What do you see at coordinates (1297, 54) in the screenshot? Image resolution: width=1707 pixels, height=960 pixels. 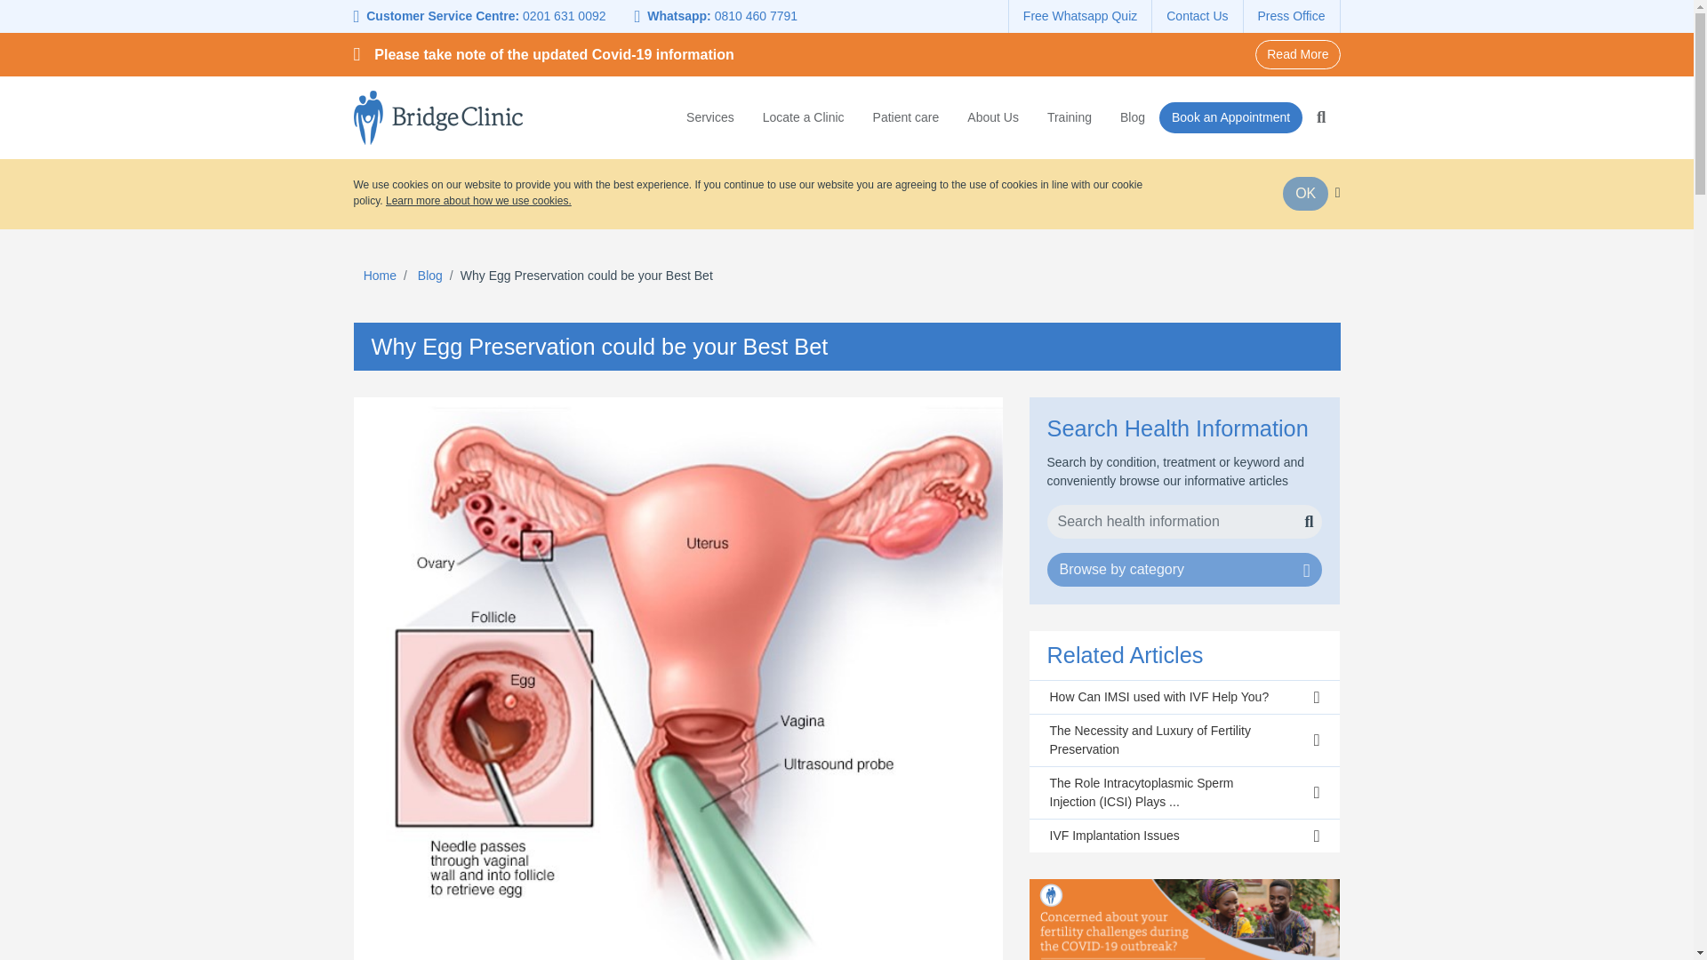 I see `Read More` at bounding box center [1297, 54].